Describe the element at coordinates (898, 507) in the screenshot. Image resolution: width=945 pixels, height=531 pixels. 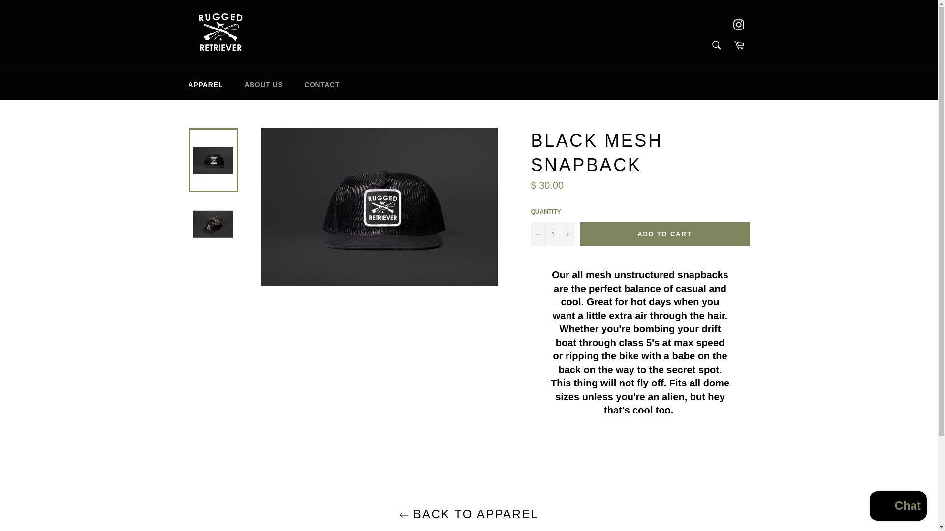
I see `Shopify online store chat` at that location.